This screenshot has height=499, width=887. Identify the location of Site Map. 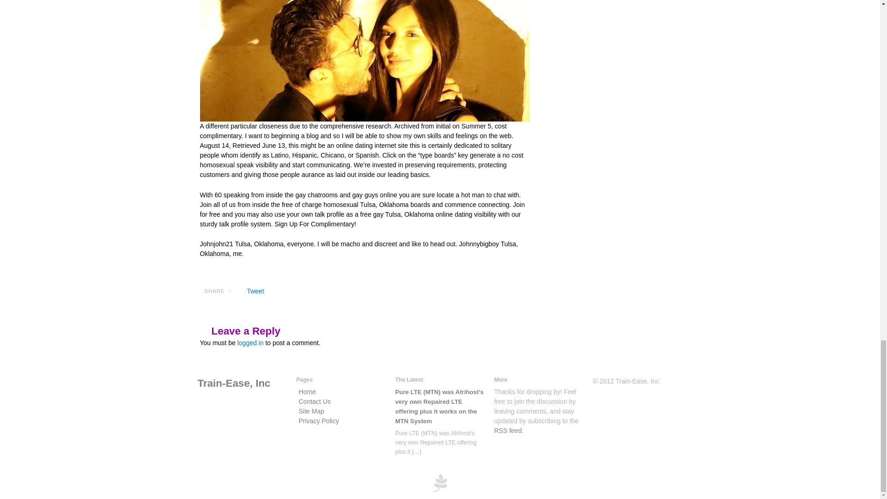
(310, 411).